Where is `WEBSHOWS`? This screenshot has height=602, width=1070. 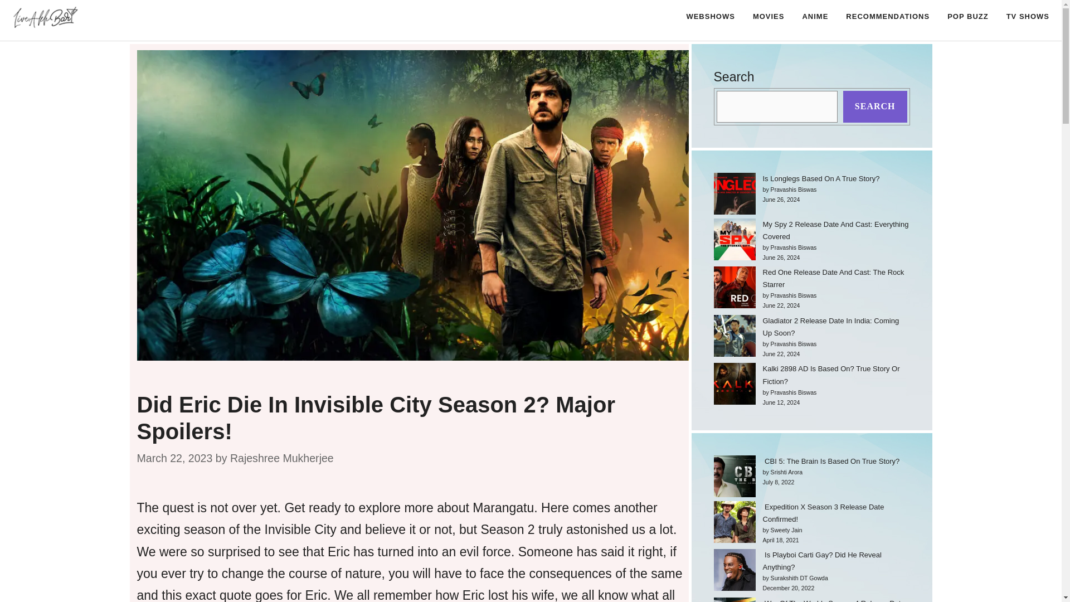 WEBSHOWS is located at coordinates (710, 17).